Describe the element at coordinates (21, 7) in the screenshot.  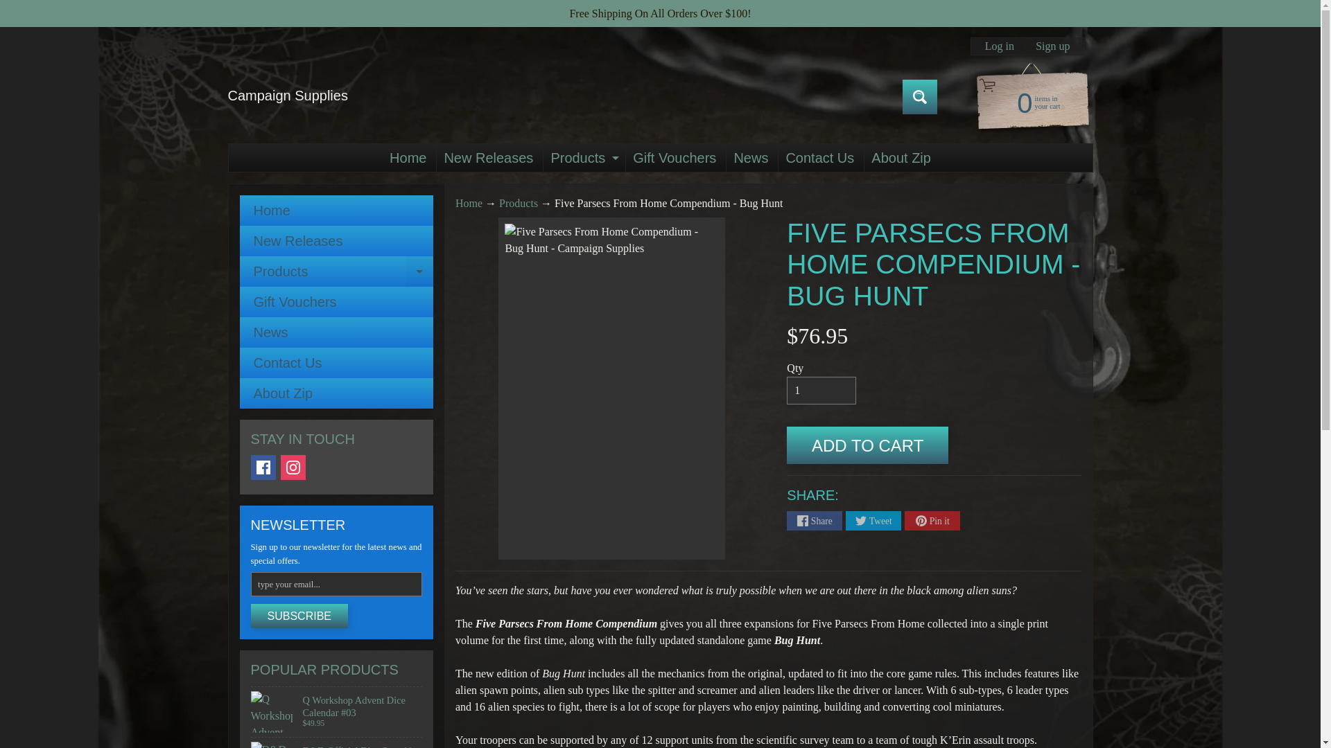
I see `Sign up` at that location.